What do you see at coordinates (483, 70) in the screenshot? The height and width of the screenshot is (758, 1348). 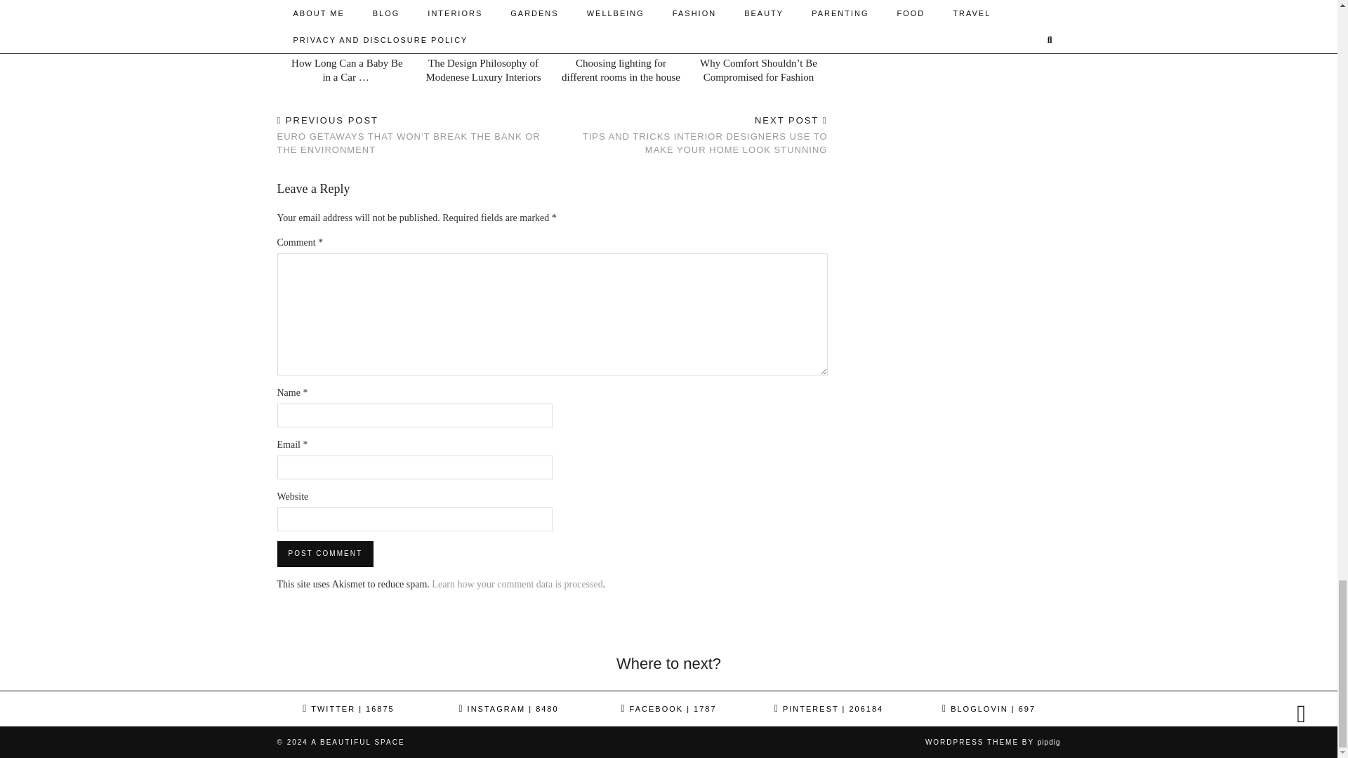 I see `The Design Philosophy of Modenese Luxury Interiors` at bounding box center [483, 70].